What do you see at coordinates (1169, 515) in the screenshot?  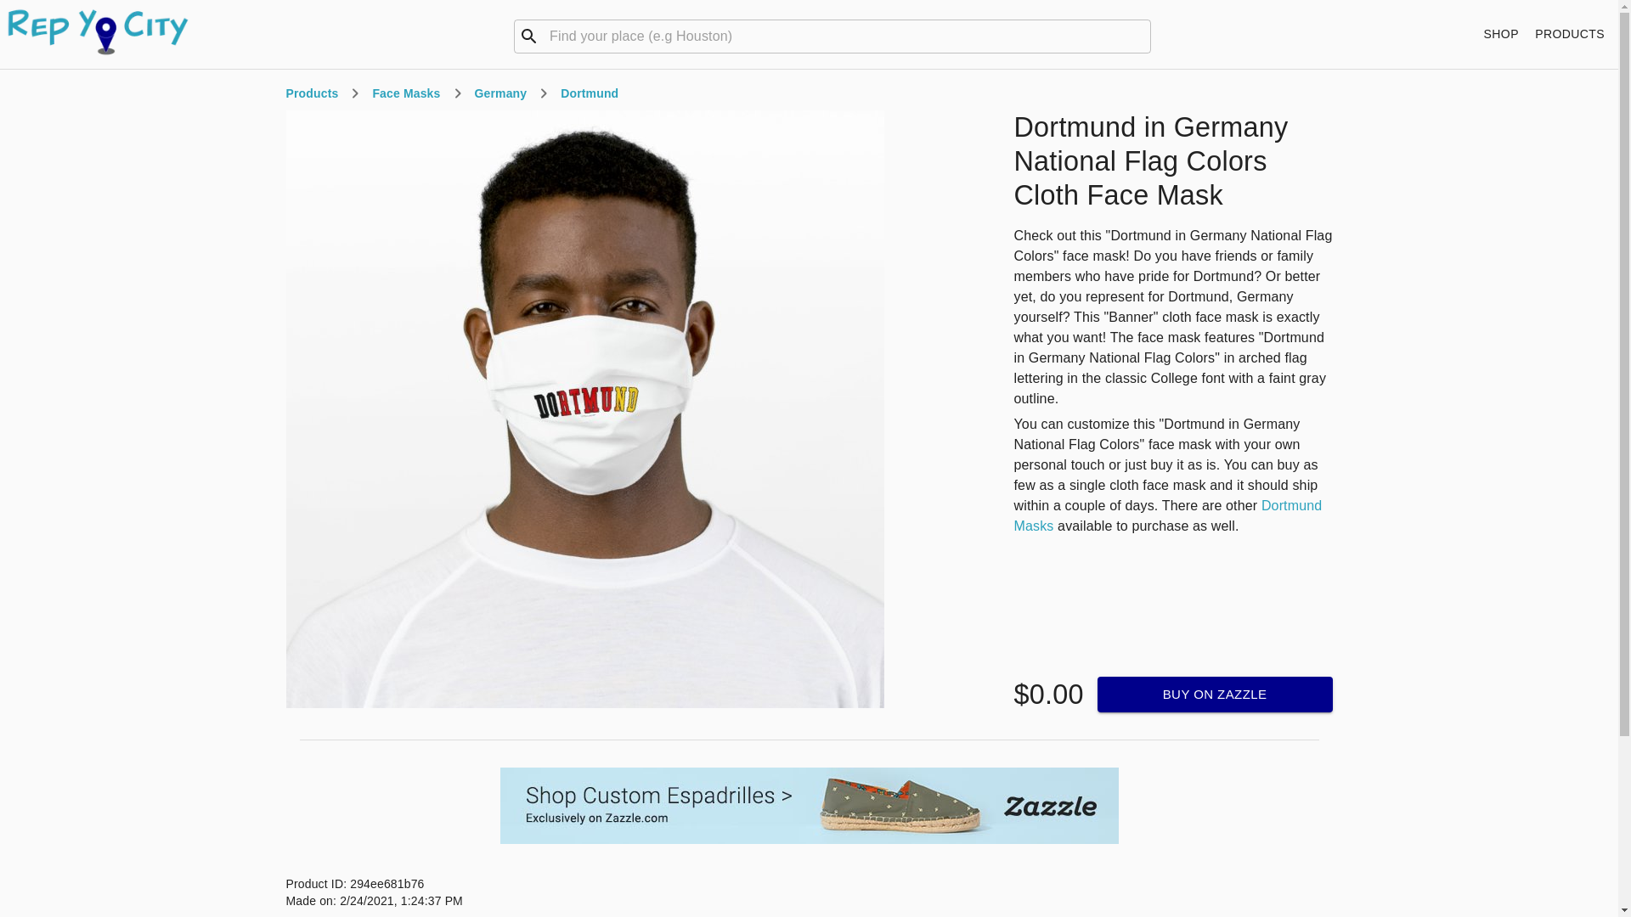 I see `Dortmund Masks` at bounding box center [1169, 515].